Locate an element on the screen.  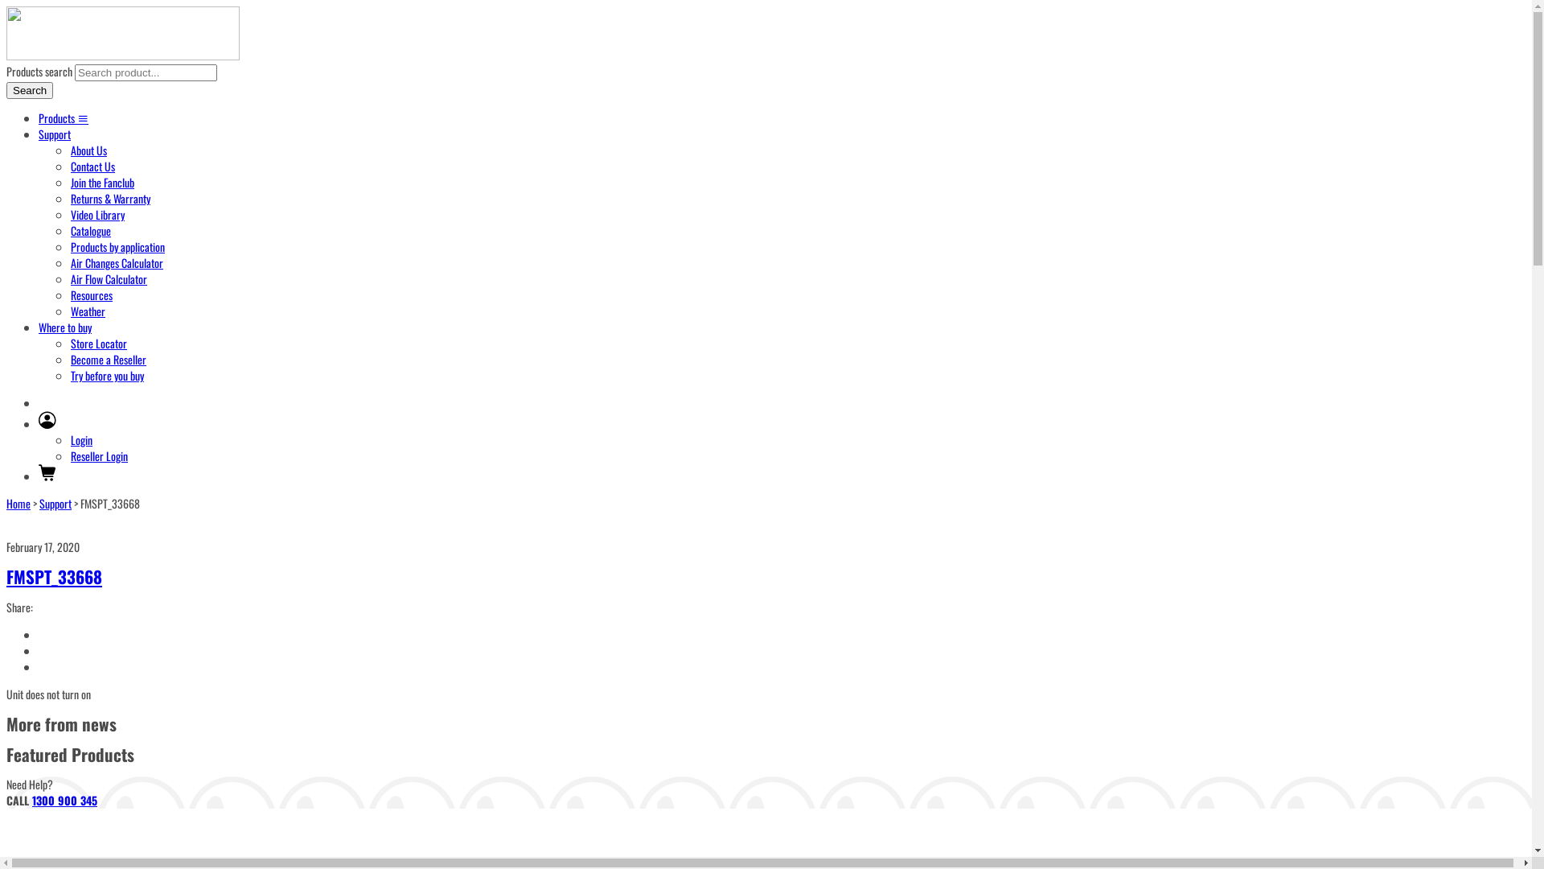
About Us is located at coordinates (88, 150).